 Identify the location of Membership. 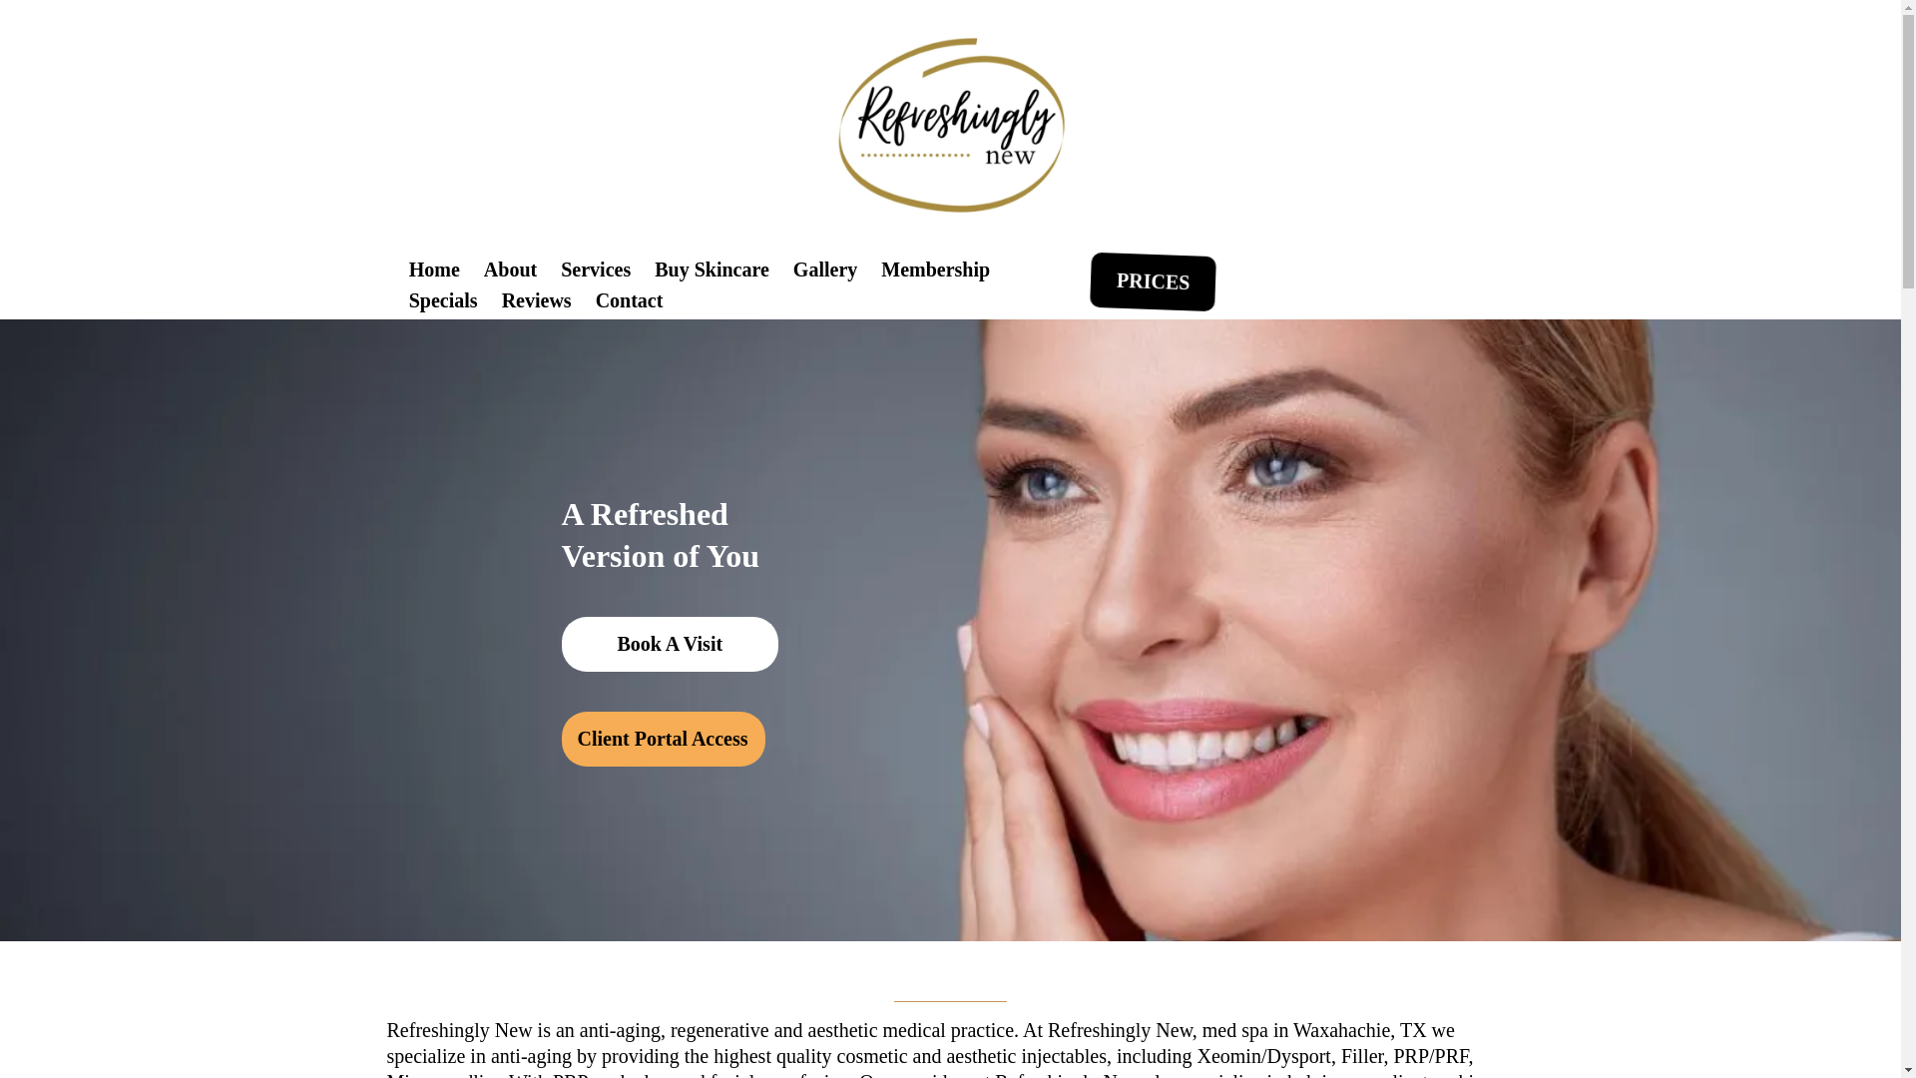
(936, 269).